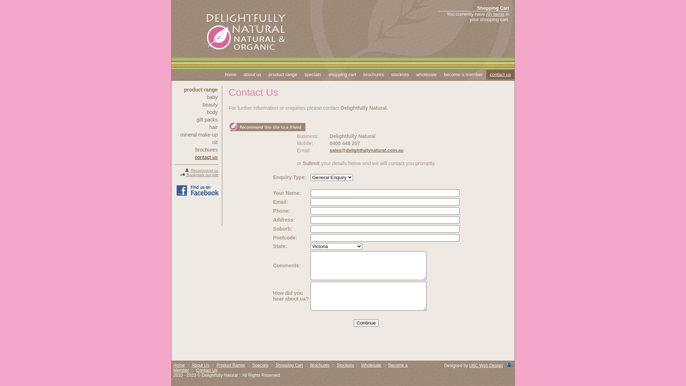 The image size is (686, 386). Describe the element at coordinates (197, 135) in the screenshot. I see `mineral make-up` at that location.